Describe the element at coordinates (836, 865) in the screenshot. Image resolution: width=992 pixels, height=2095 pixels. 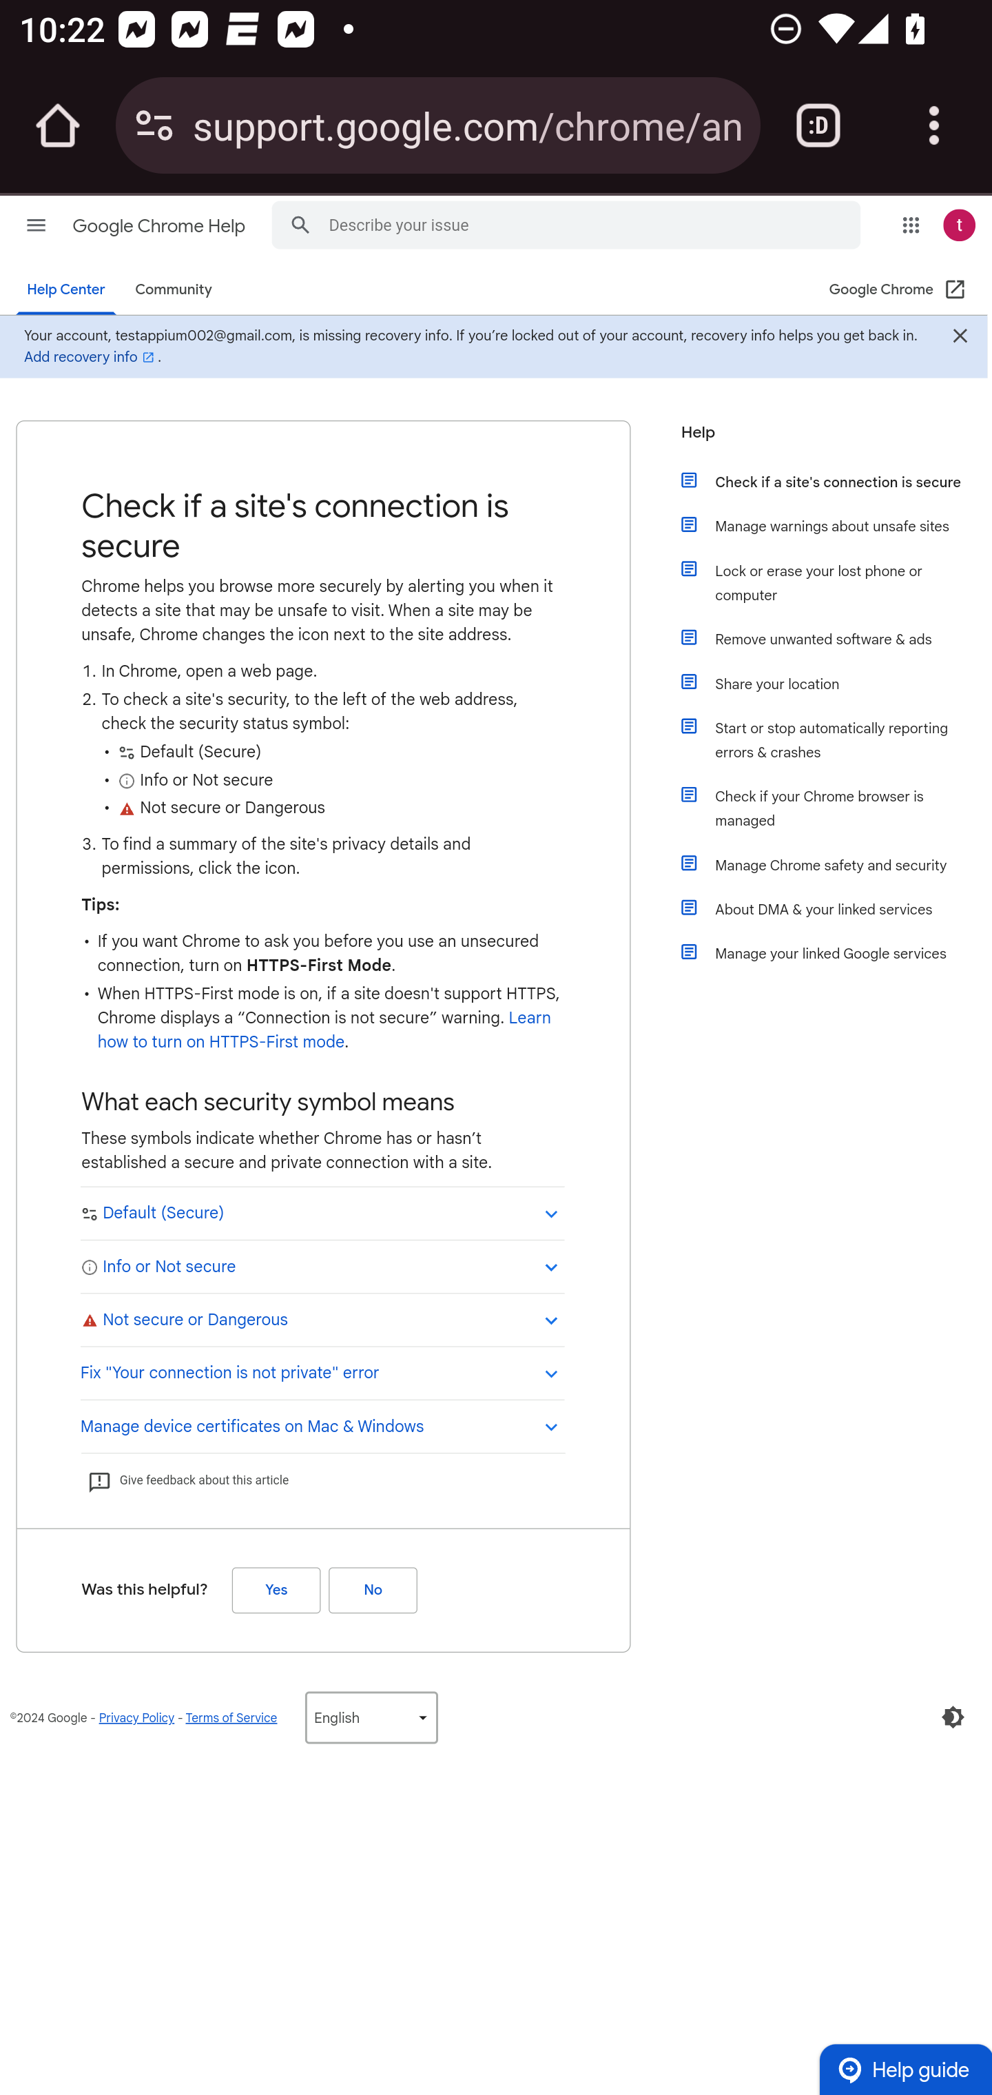
I see `Manage Chrome safety and security` at that location.